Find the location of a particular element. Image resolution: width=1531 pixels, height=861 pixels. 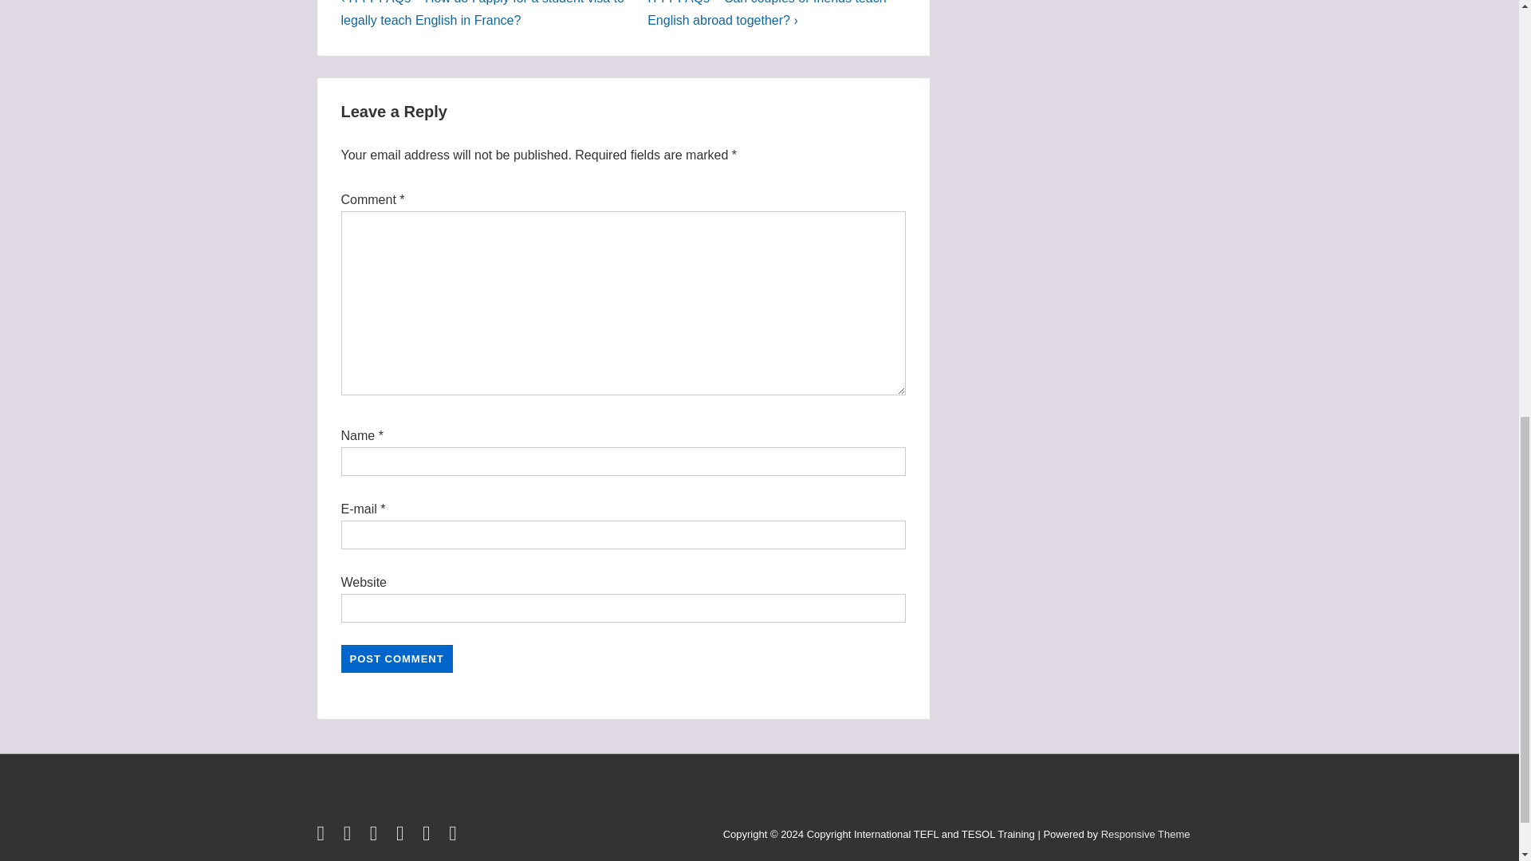

vimeo is located at coordinates (455, 837).